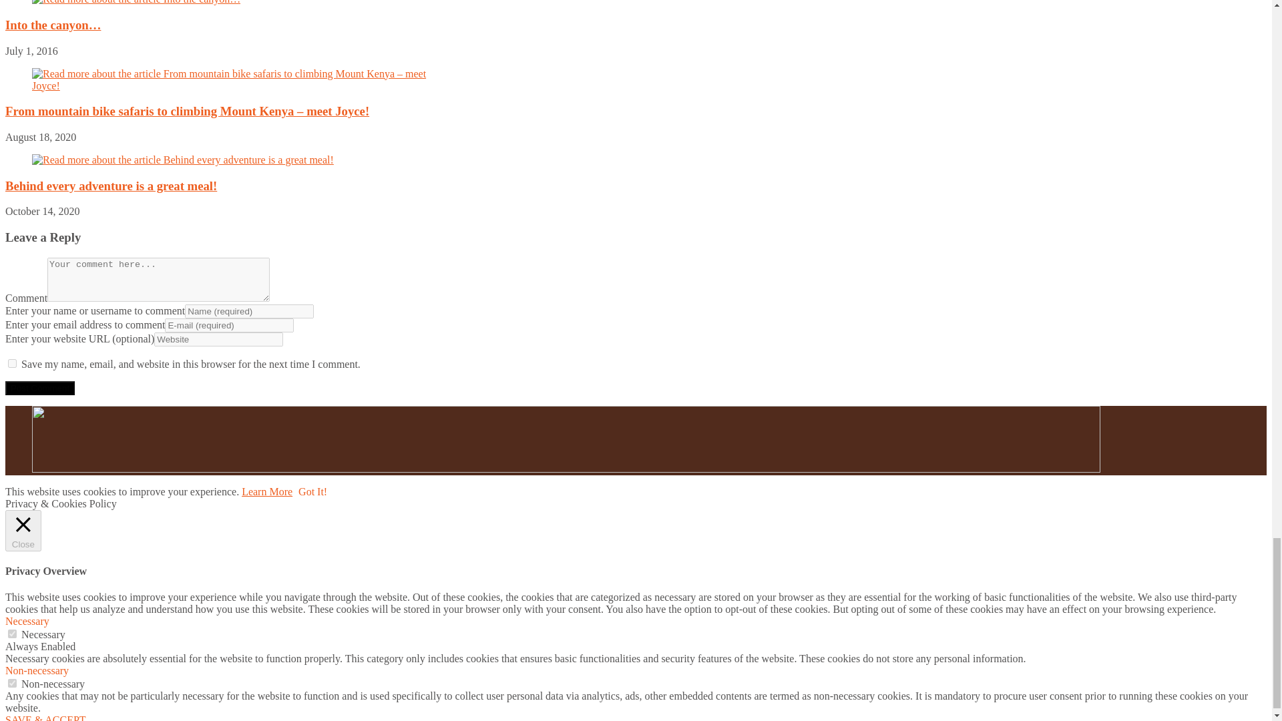 Image resolution: width=1282 pixels, height=721 pixels. I want to click on on, so click(12, 684).